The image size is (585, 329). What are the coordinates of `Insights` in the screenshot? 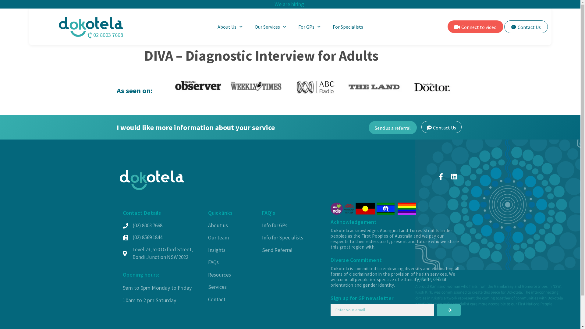 It's located at (232, 250).